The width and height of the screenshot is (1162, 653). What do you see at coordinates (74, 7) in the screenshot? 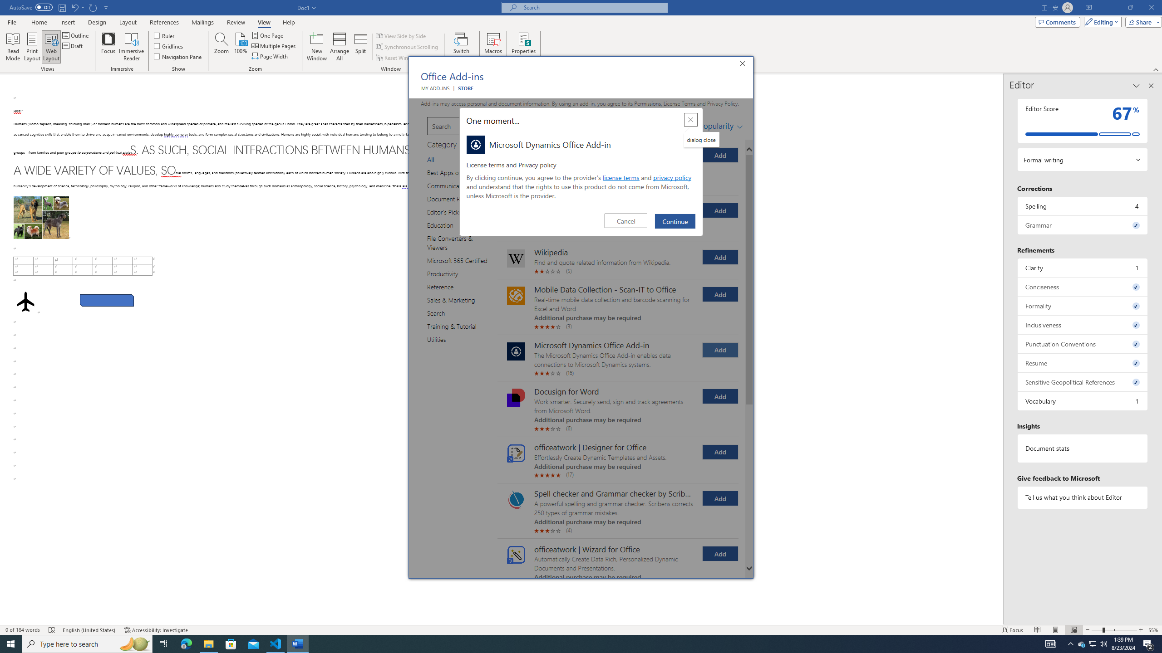
I see `Undo Paragraph Alignment` at bounding box center [74, 7].